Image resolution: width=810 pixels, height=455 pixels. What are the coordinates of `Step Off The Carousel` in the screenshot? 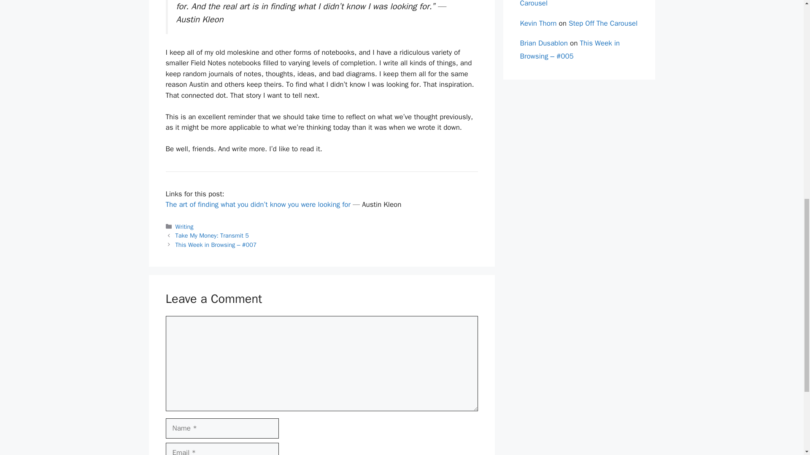 It's located at (603, 23).